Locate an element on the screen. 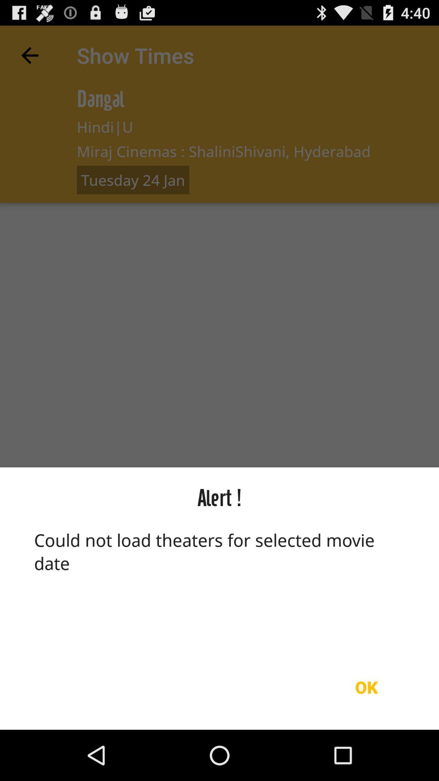 The height and width of the screenshot is (781, 439). tap the item at the bottom right corner is located at coordinates (366, 687).